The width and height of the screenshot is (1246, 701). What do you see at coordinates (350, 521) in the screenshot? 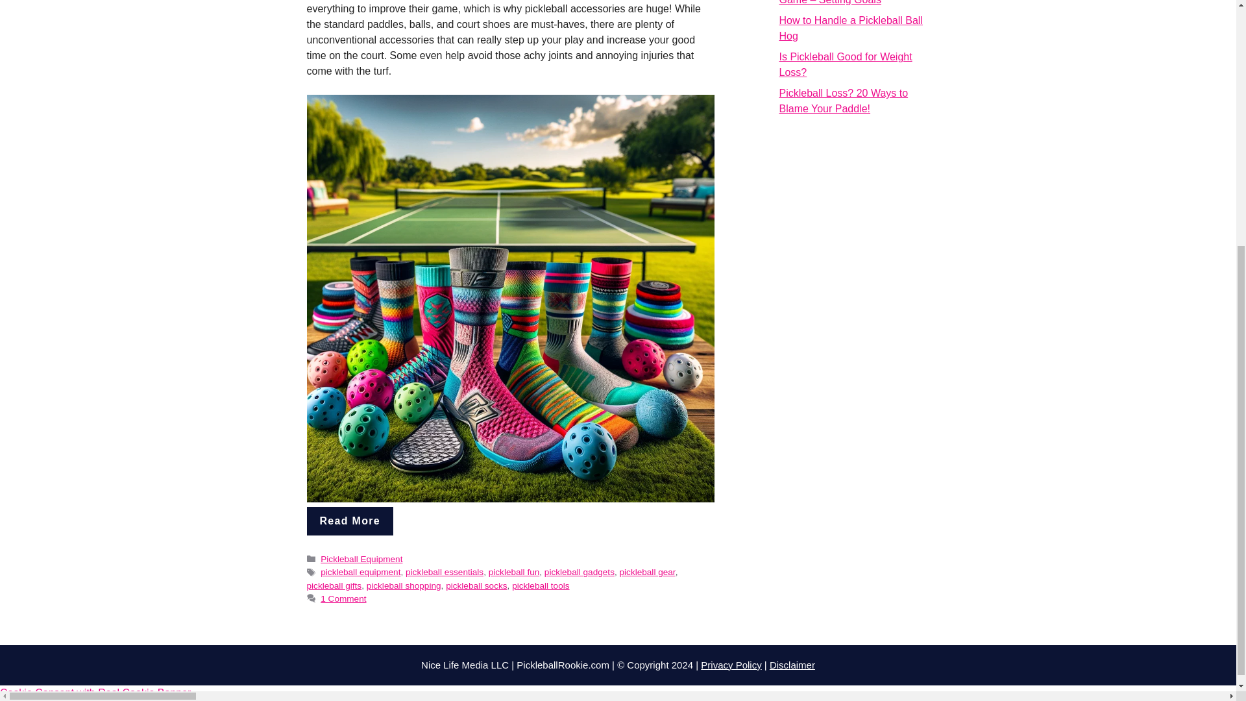
I see `Read More` at bounding box center [350, 521].